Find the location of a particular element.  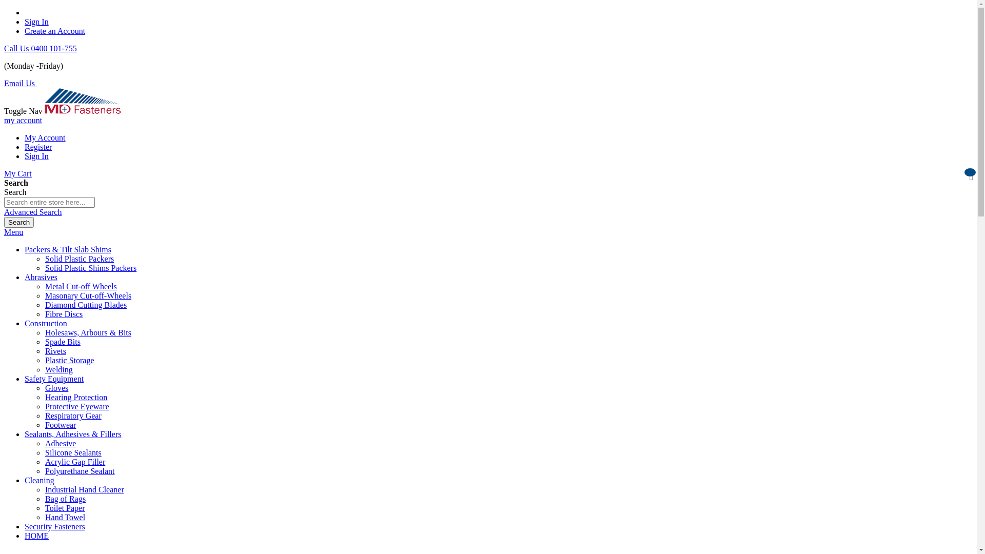

Packers & Tilt Slab Shims is located at coordinates (68, 249).